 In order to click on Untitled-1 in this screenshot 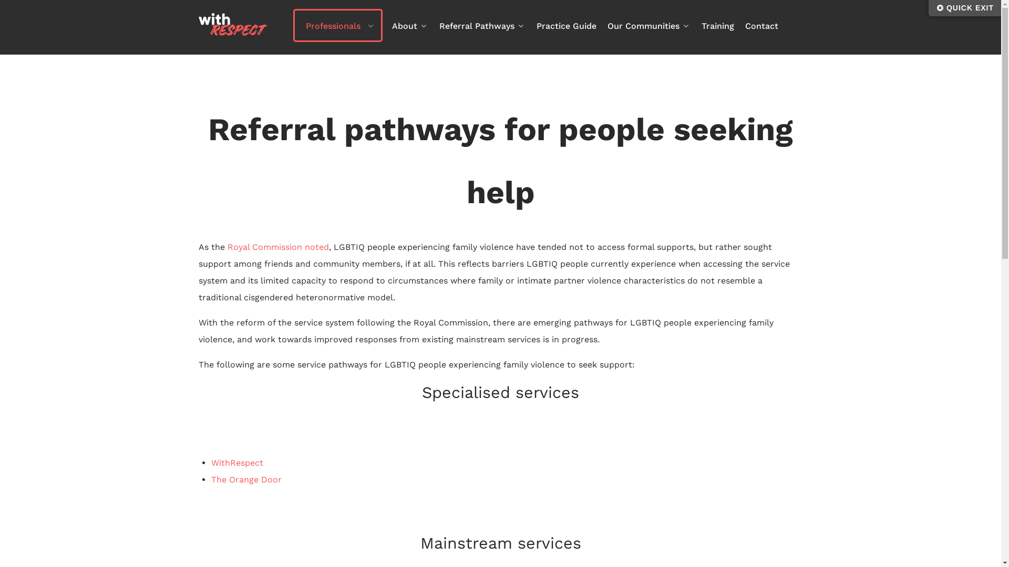, I will do `click(233, 33)`.